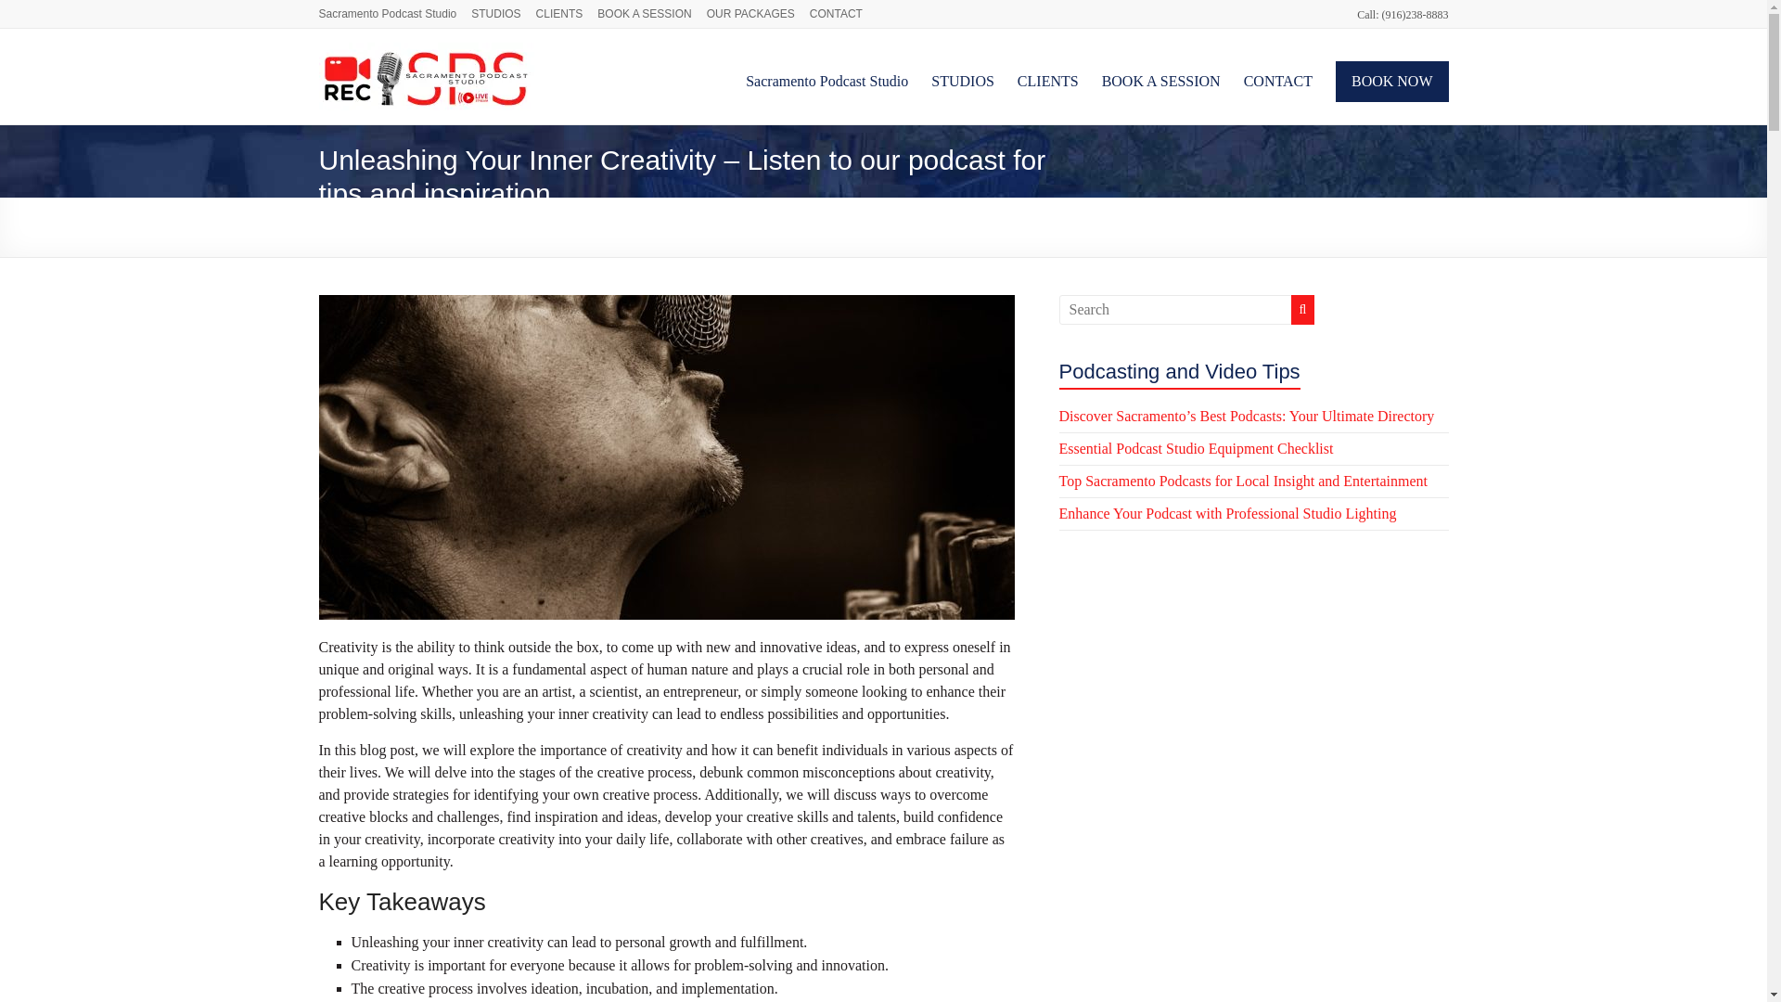 The image size is (1781, 1002). I want to click on STUDIOS, so click(963, 82).